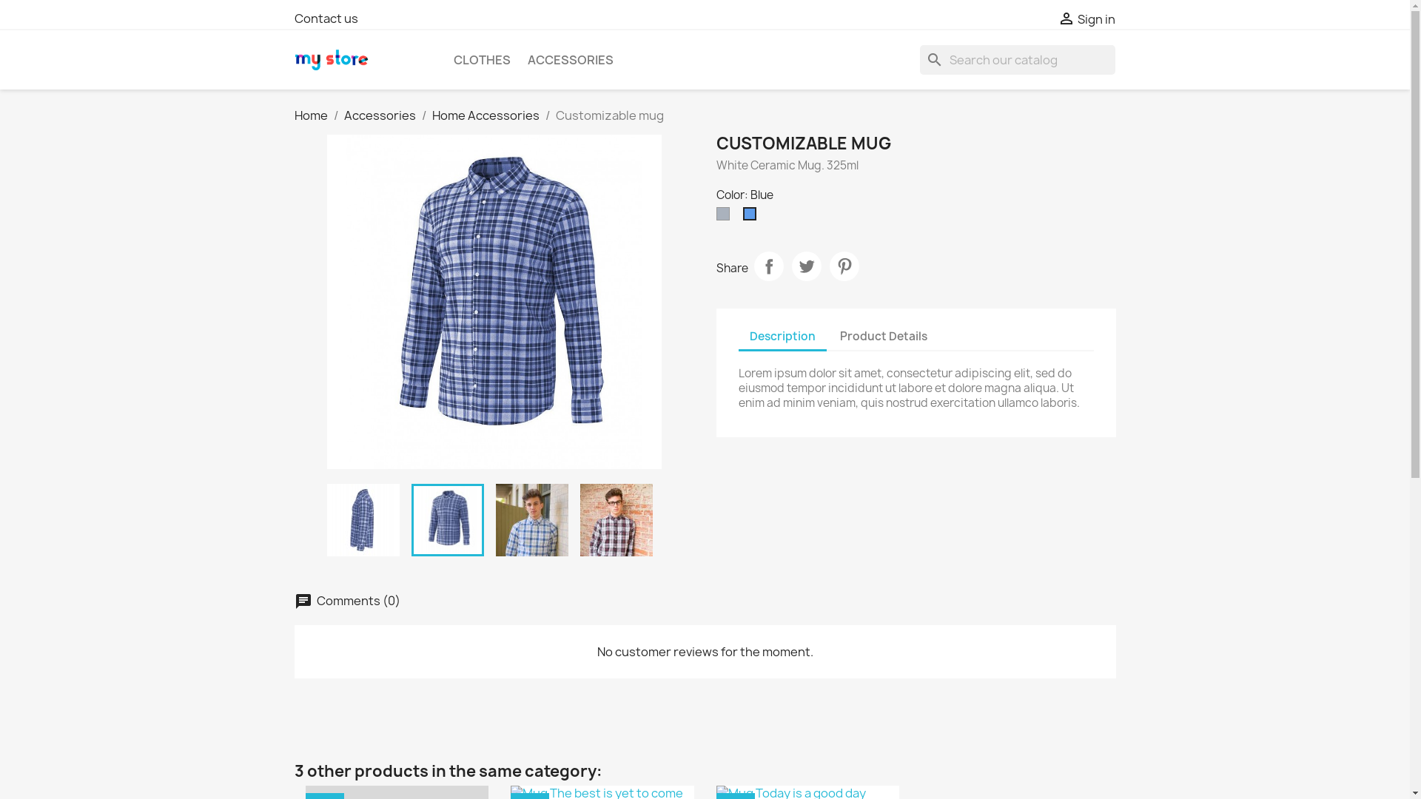 This screenshot has width=1421, height=799. Describe the element at coordinates (570, 60) in the screenshot. I see `ACCESSORIES` at that location.